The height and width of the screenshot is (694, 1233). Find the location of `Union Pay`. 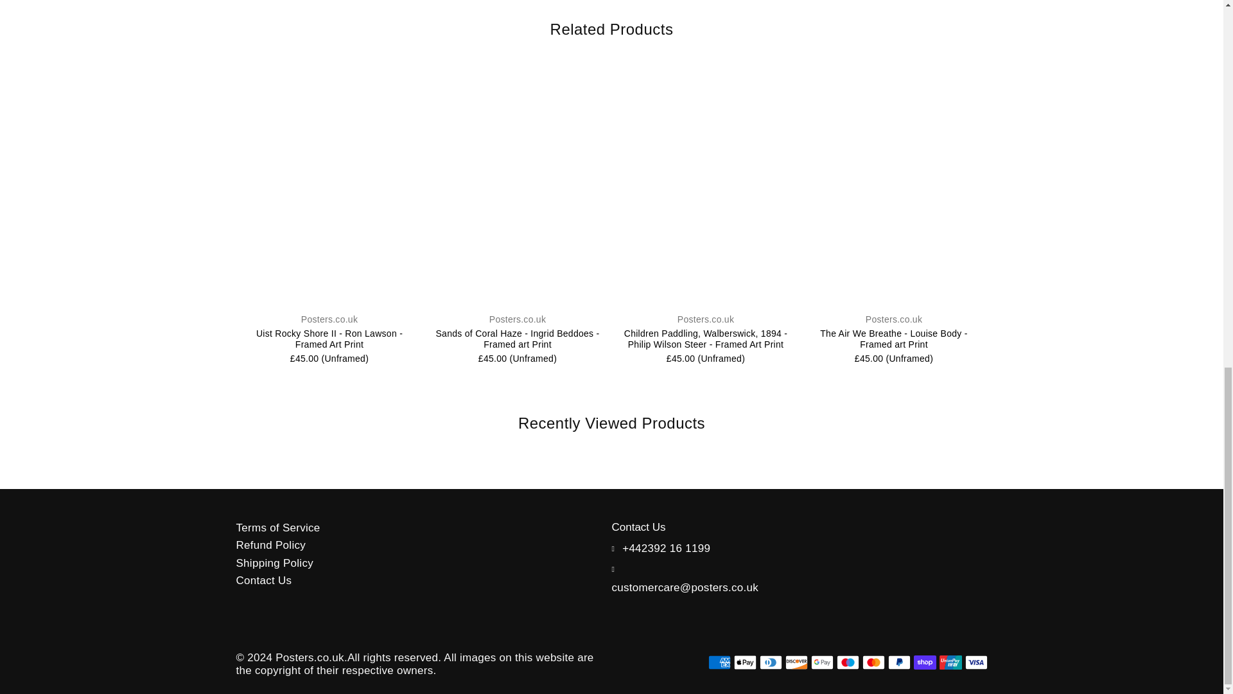

Union Pay is located at coordinates (950, 663).